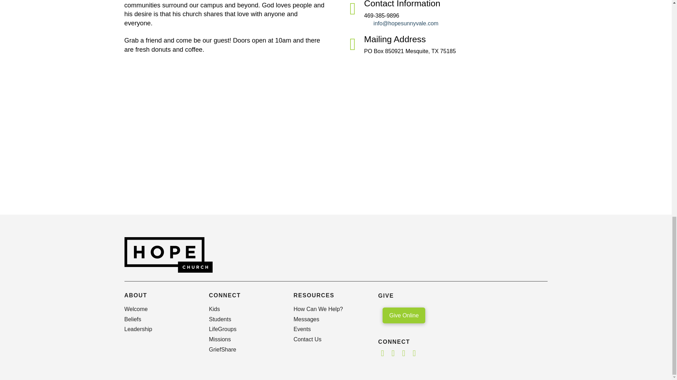  I want to click on Welcome, so click(161, 309).